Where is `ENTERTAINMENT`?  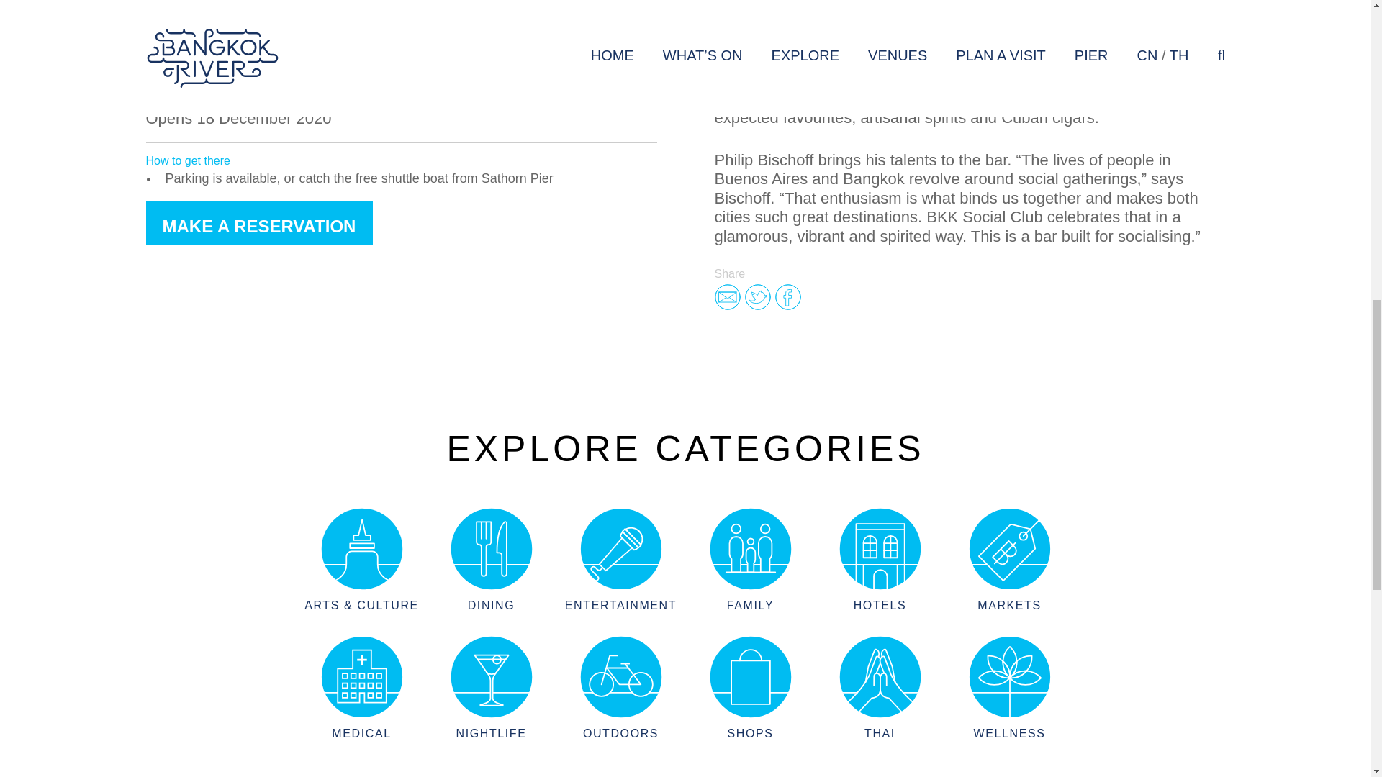
ENTERTAINMENT is located at coordinates (620, 559).